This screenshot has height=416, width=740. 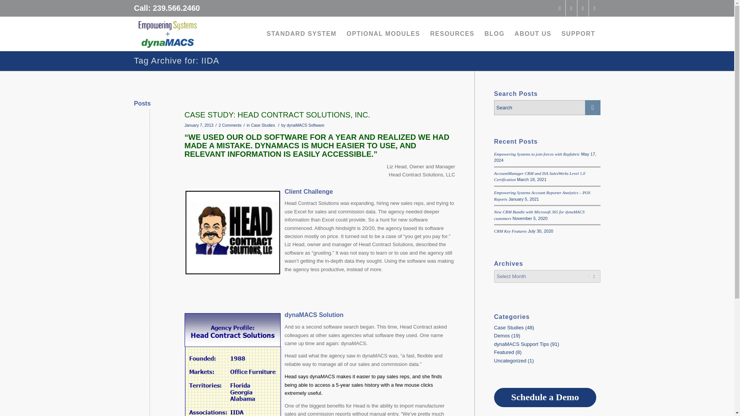 What do you see at coordinates (452, 34) in the screenshot?
I see `RESOURCES` at bounding box center [452, 34].